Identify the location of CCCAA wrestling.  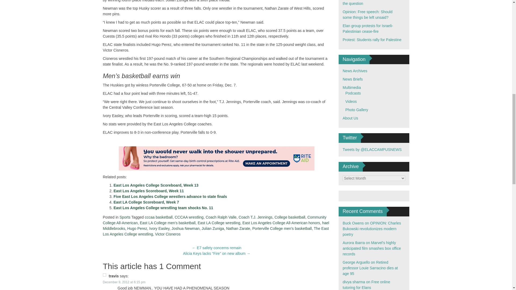
(189, 217).